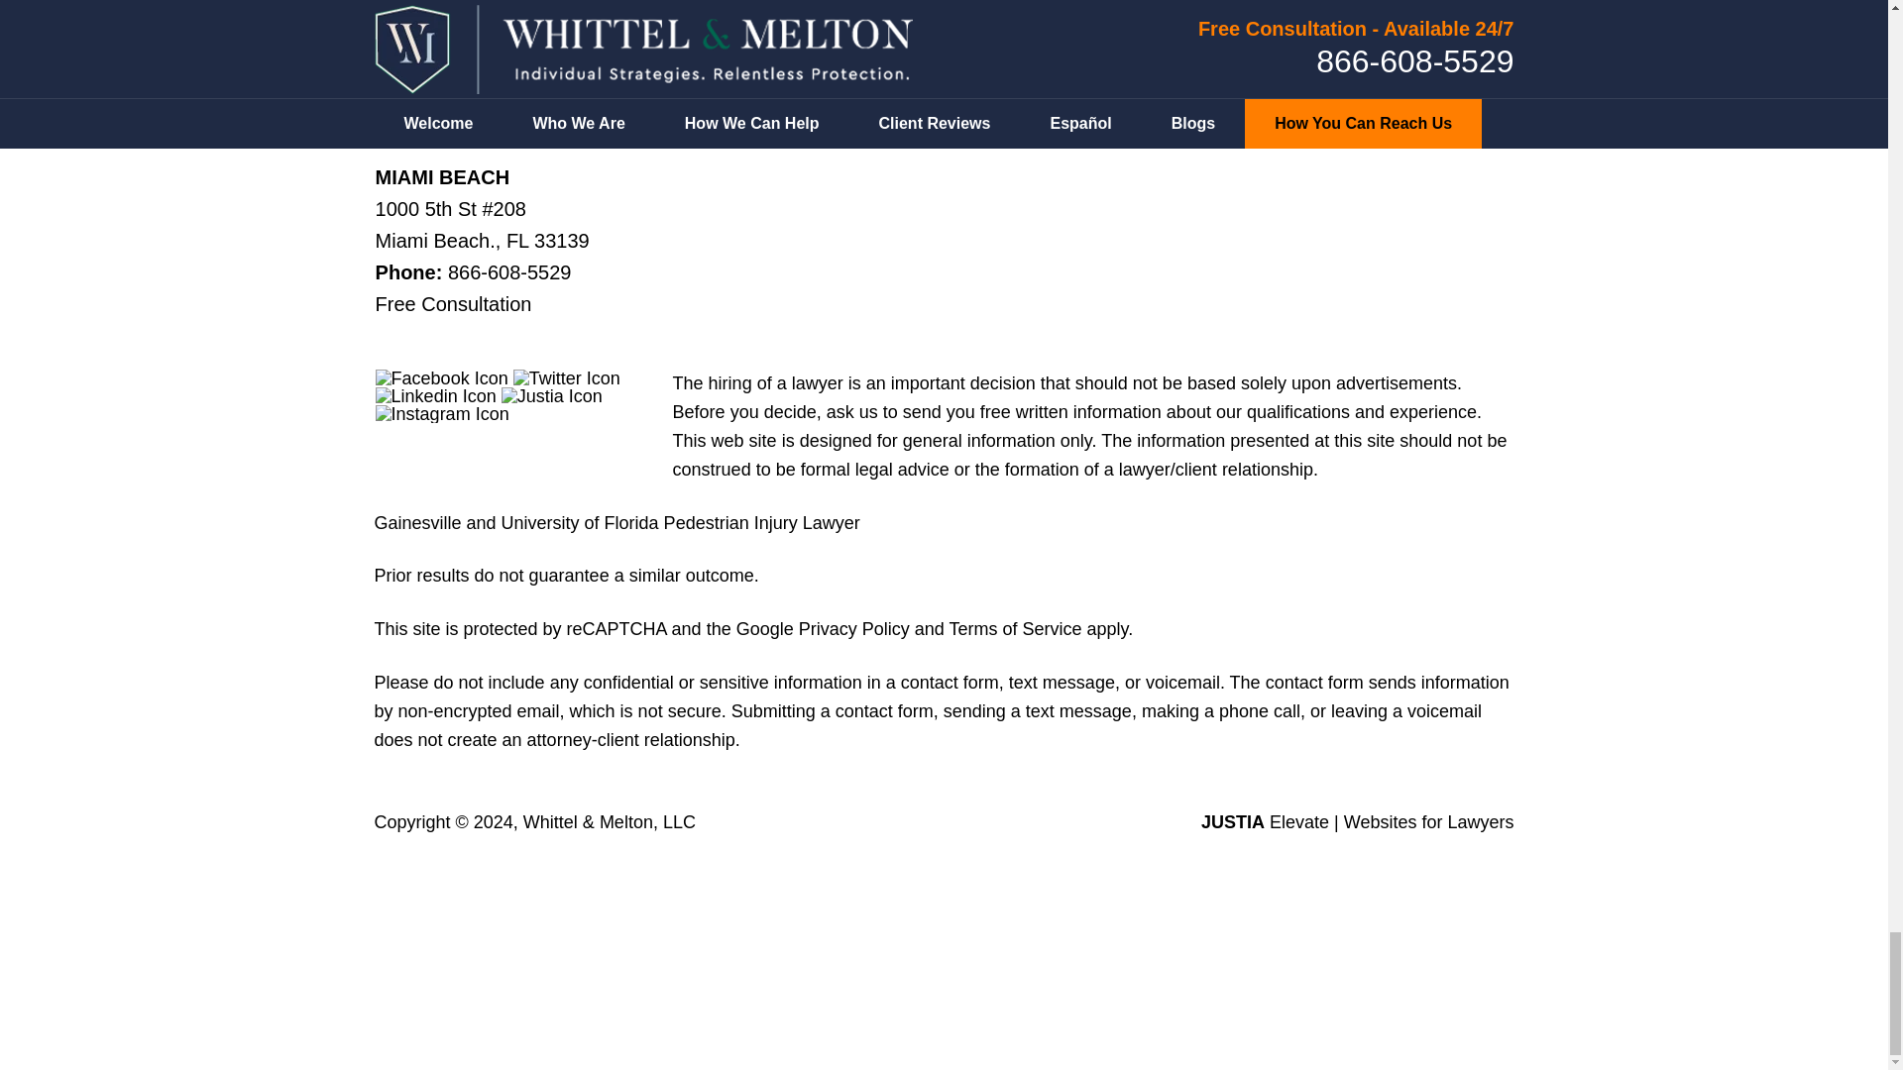  I want to click on Twitter, so click(567, 377).